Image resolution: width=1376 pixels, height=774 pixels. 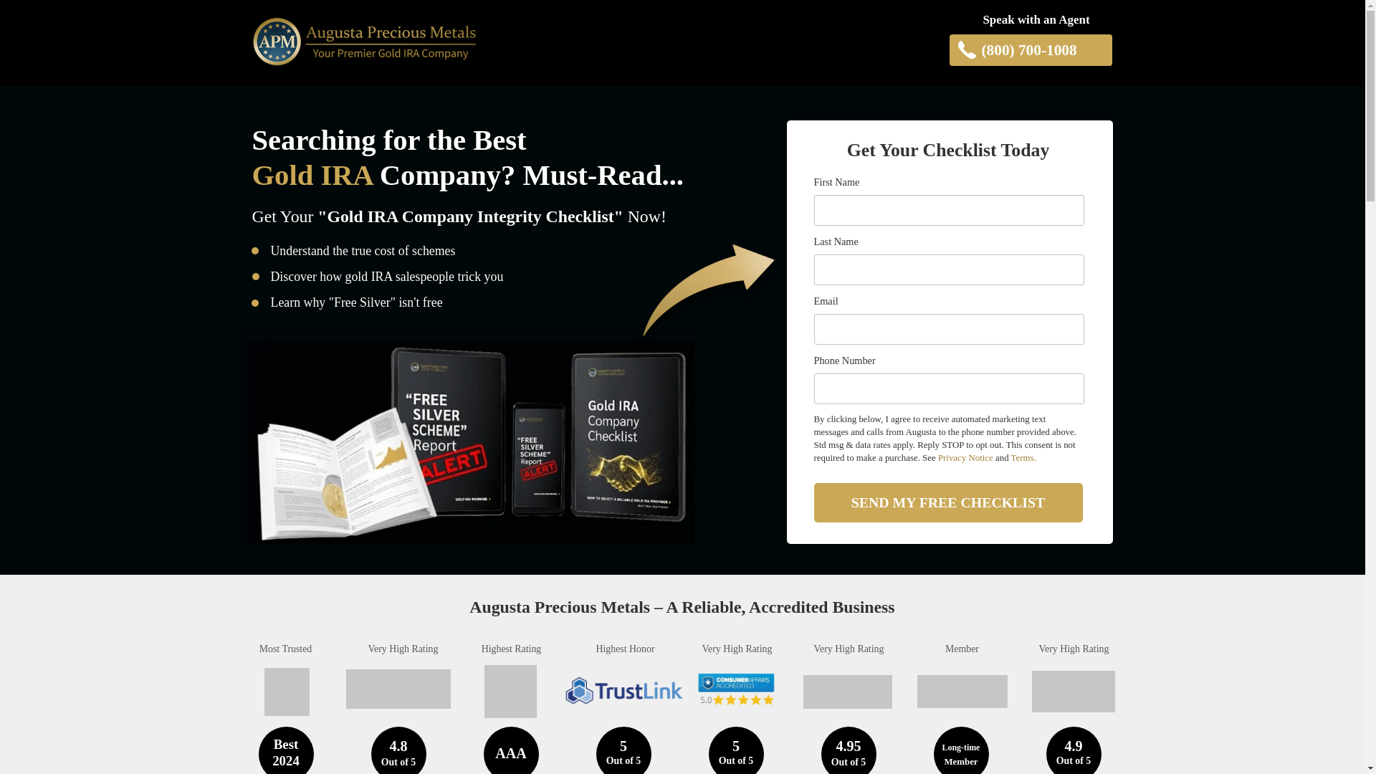 I want to click on First Name, so click(x=949, y=211).